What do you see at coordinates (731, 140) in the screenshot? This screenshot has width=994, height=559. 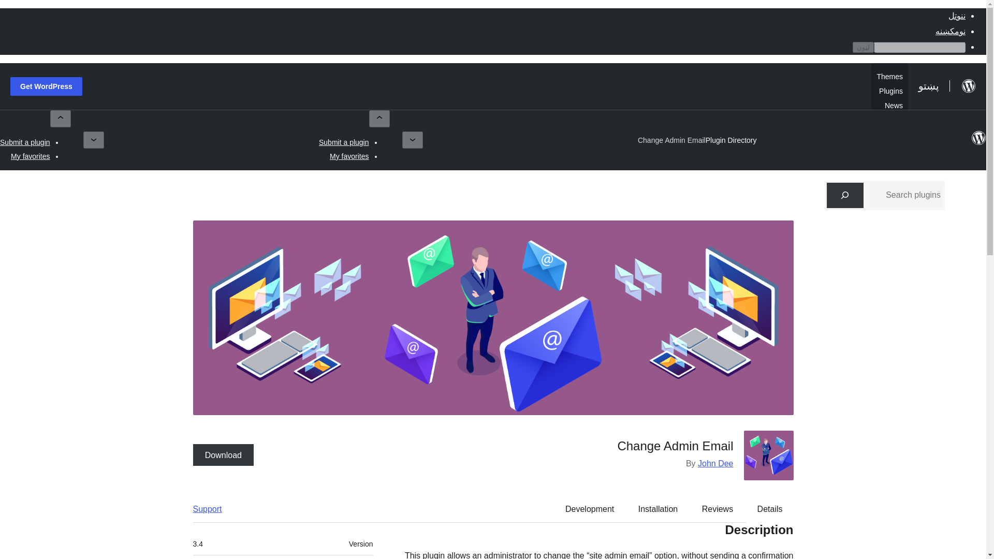 I see `Plugin Directory` at bounding box center [731, 140].